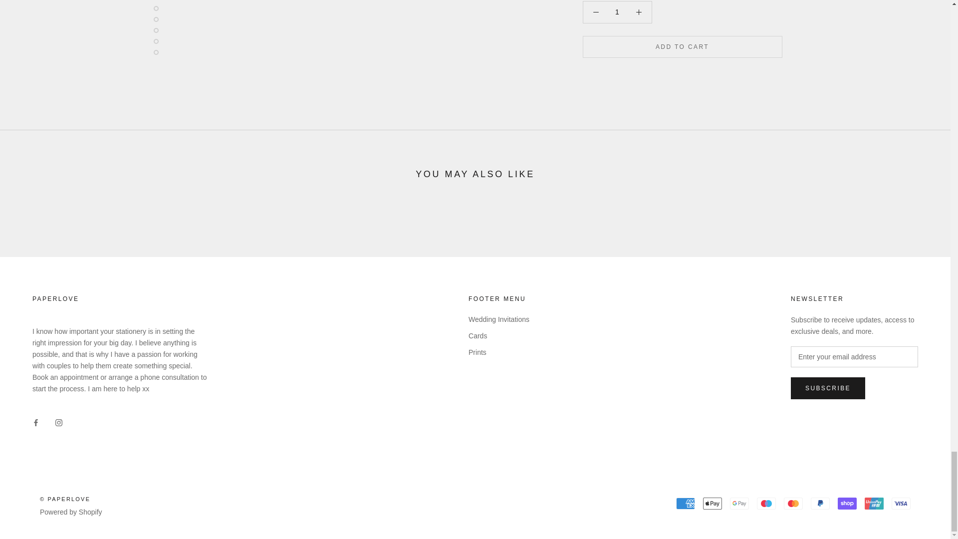 Image resolution: width=958 pixels, height=539 pixels. What do you see at coordinates (686, 503) in the screenshot?
I see `American Express` at bounding box center [686, 503].